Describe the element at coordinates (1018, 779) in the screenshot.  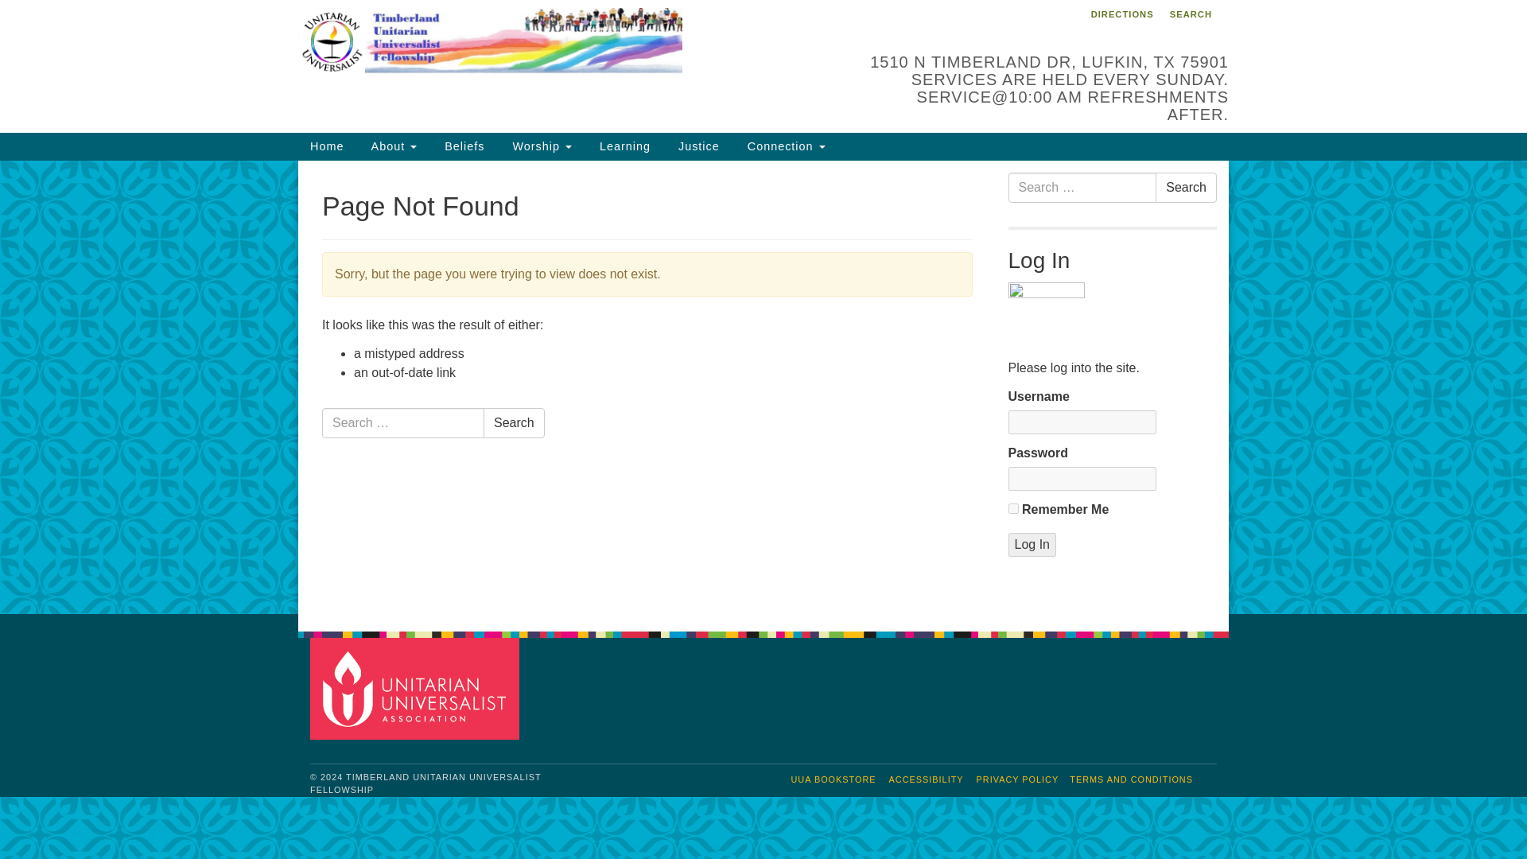
I see `PRIVACY POLICY` at that location.